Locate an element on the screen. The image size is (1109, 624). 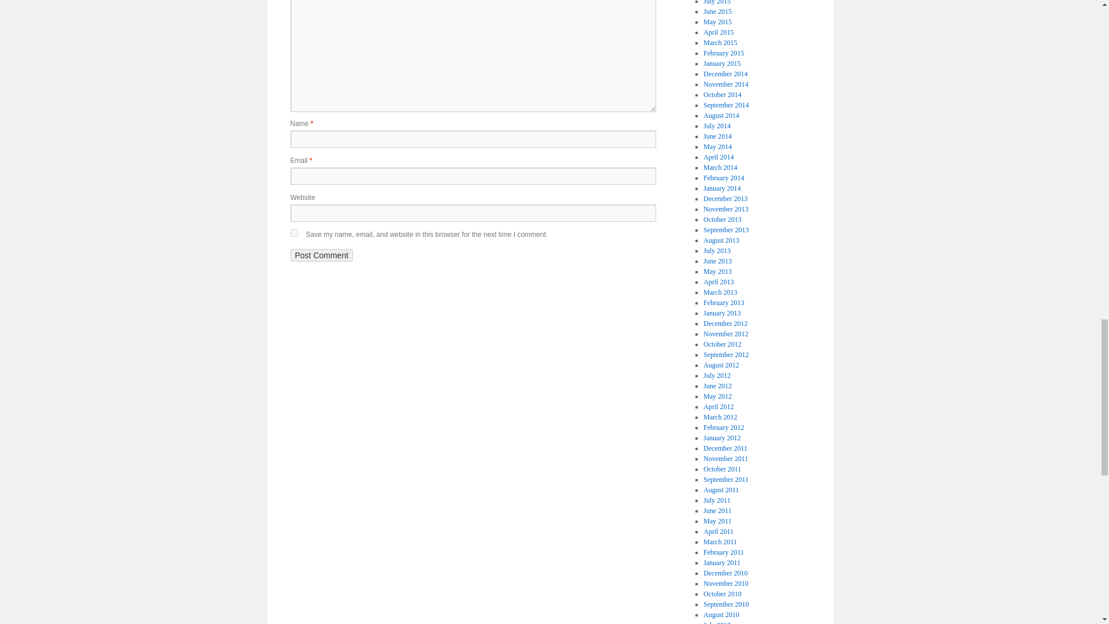
Post Comment is located at coordinates (321, 255).